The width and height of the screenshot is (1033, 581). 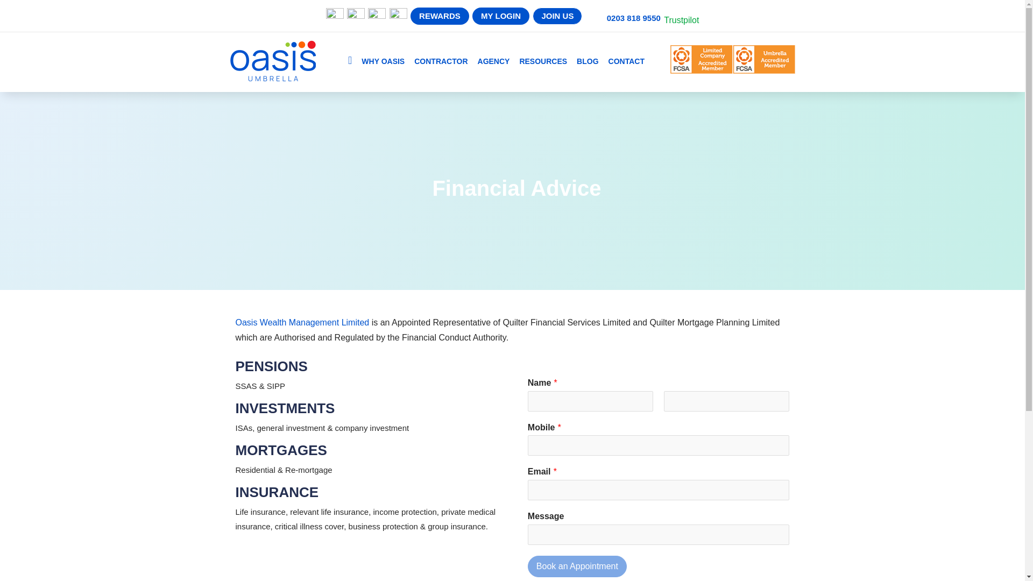 I want to click on MY LOGIN, so click(x=500, y=16).